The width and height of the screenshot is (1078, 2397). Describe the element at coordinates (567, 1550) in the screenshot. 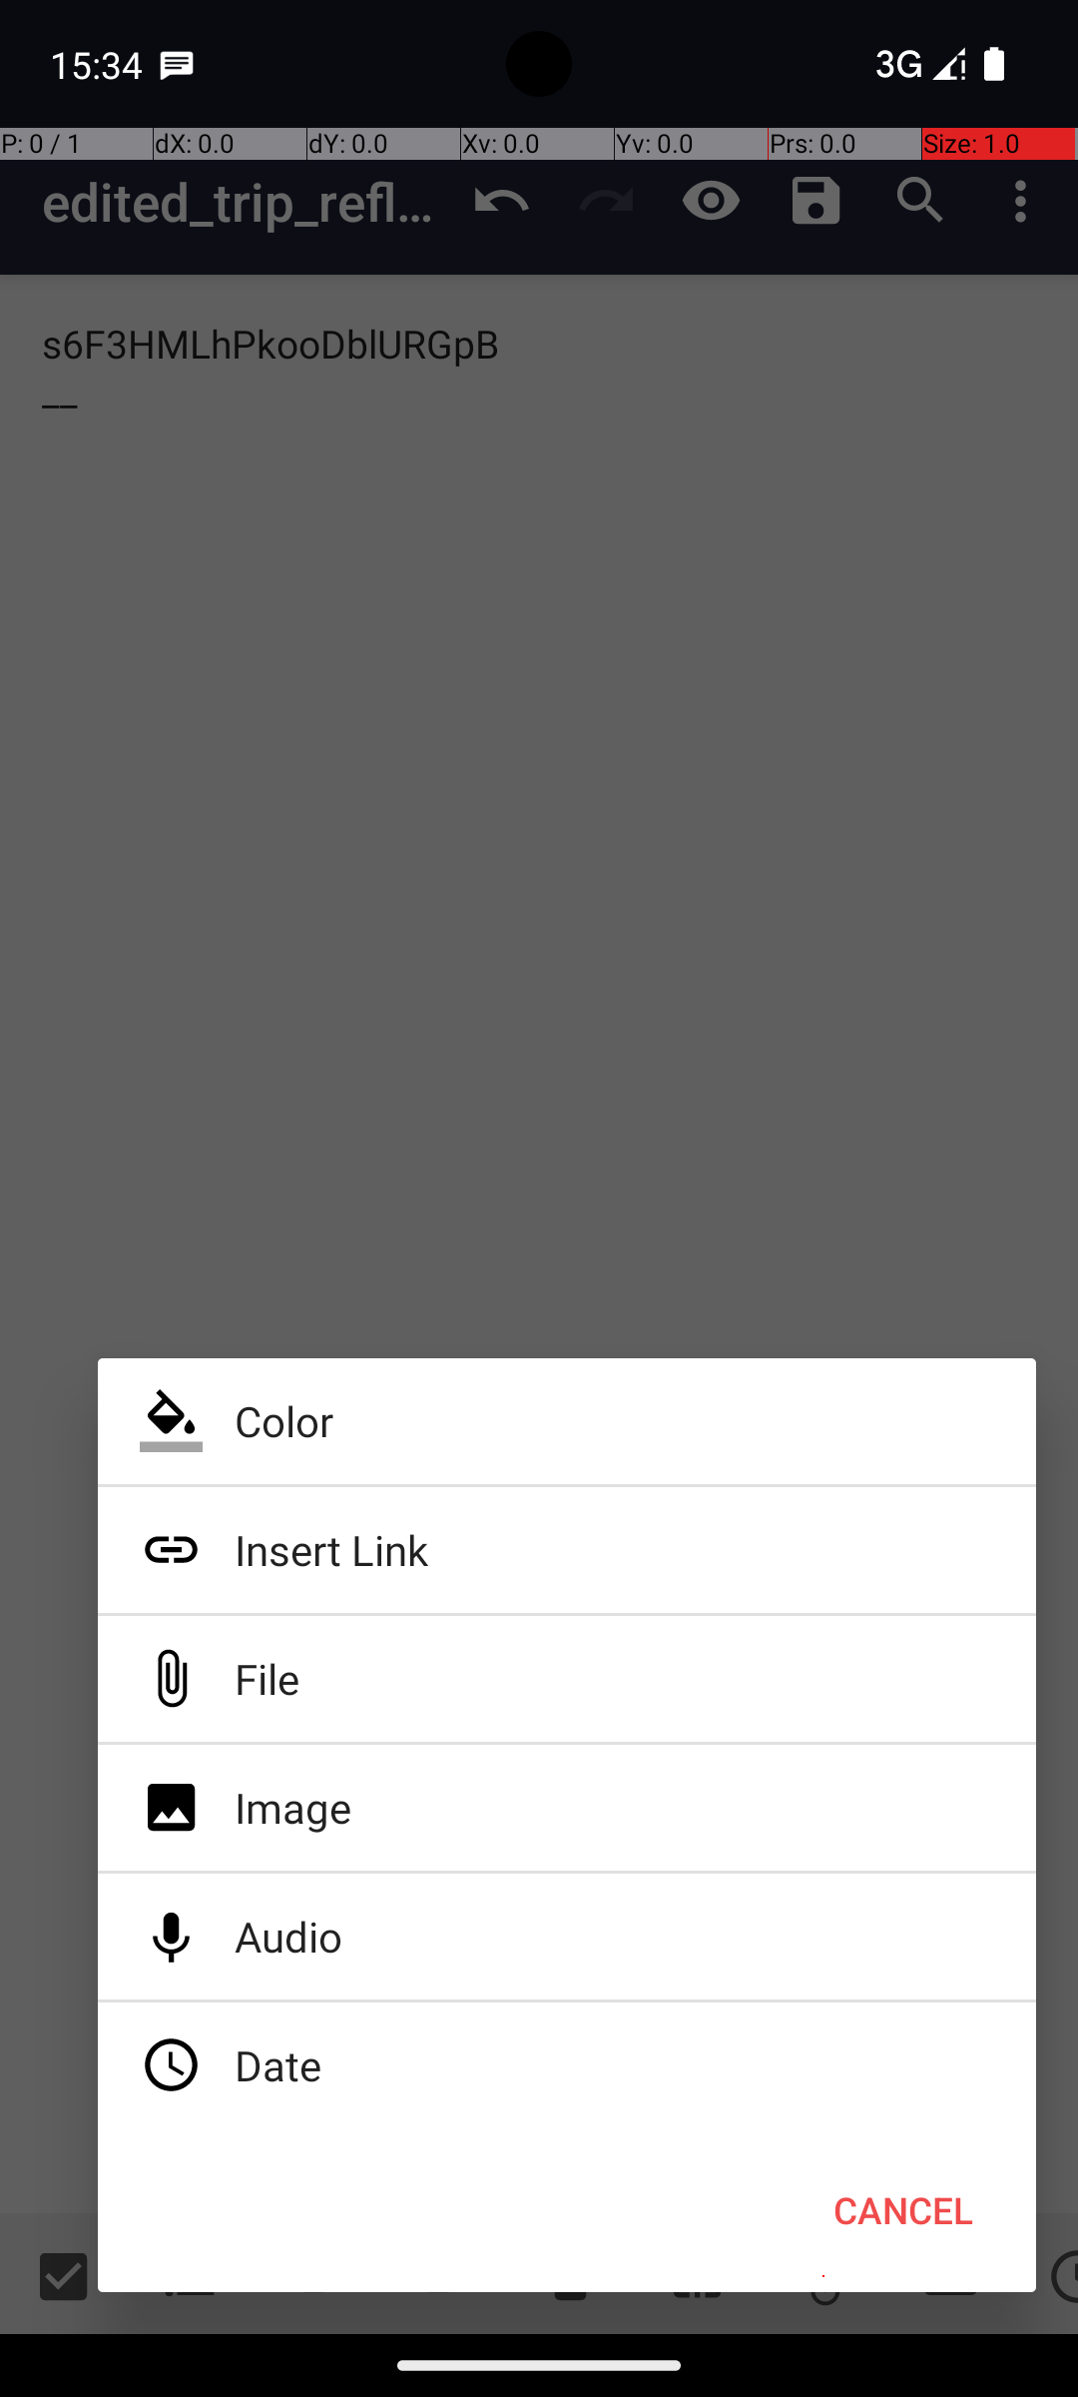

I see `Insert Link` at that location.